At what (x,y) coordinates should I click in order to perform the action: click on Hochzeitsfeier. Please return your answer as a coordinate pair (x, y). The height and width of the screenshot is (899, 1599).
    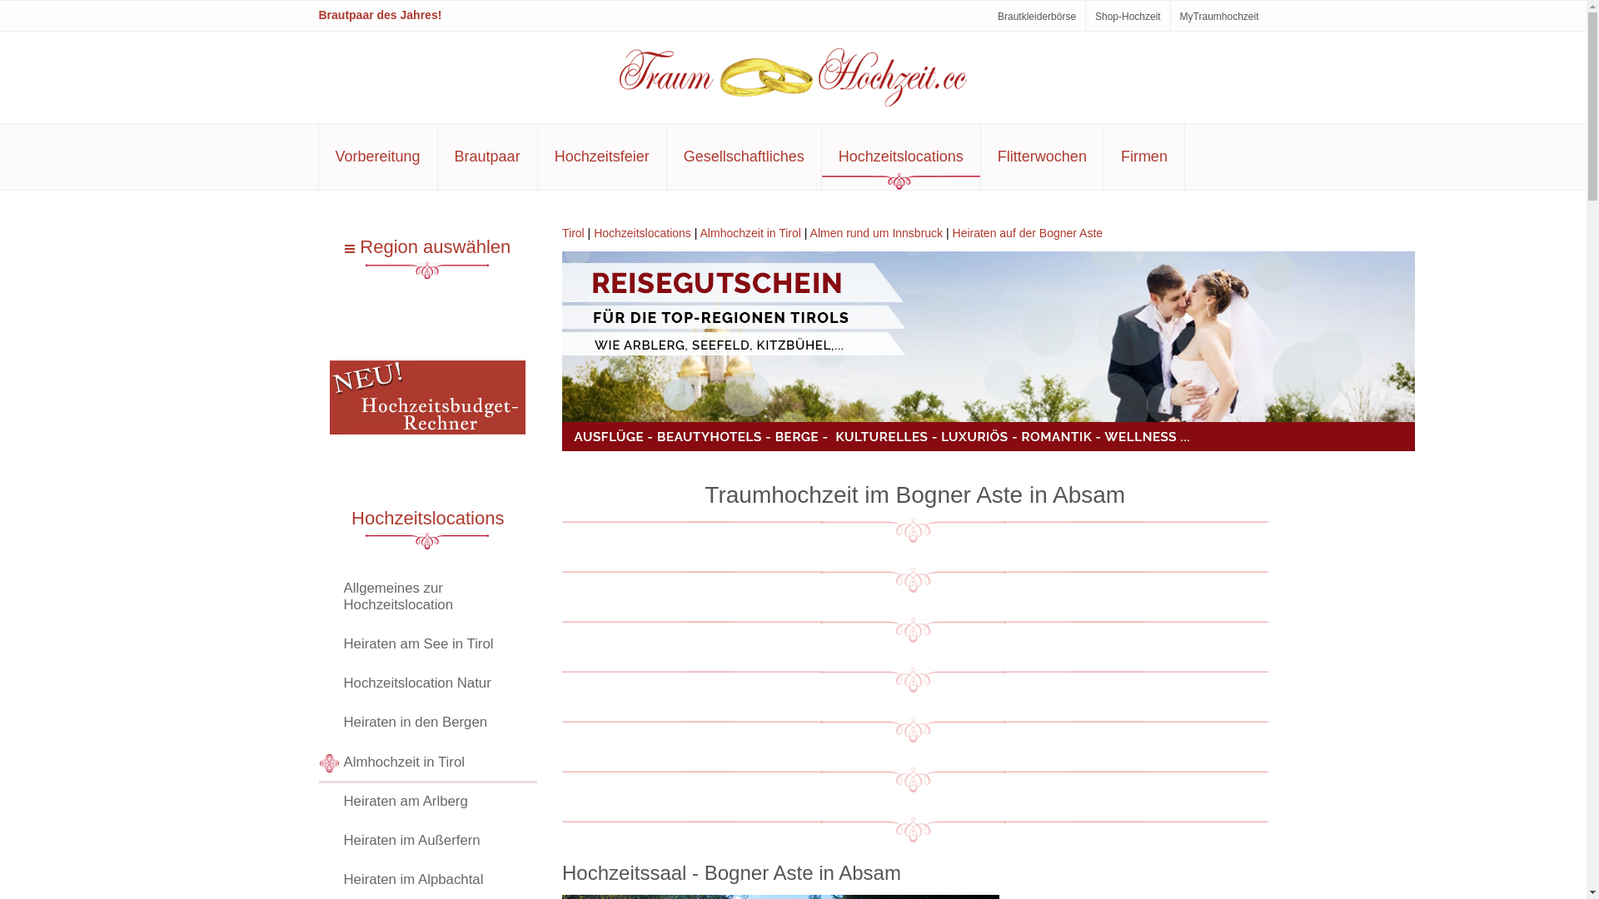
    Looking at the image, I should click on (602, 156).